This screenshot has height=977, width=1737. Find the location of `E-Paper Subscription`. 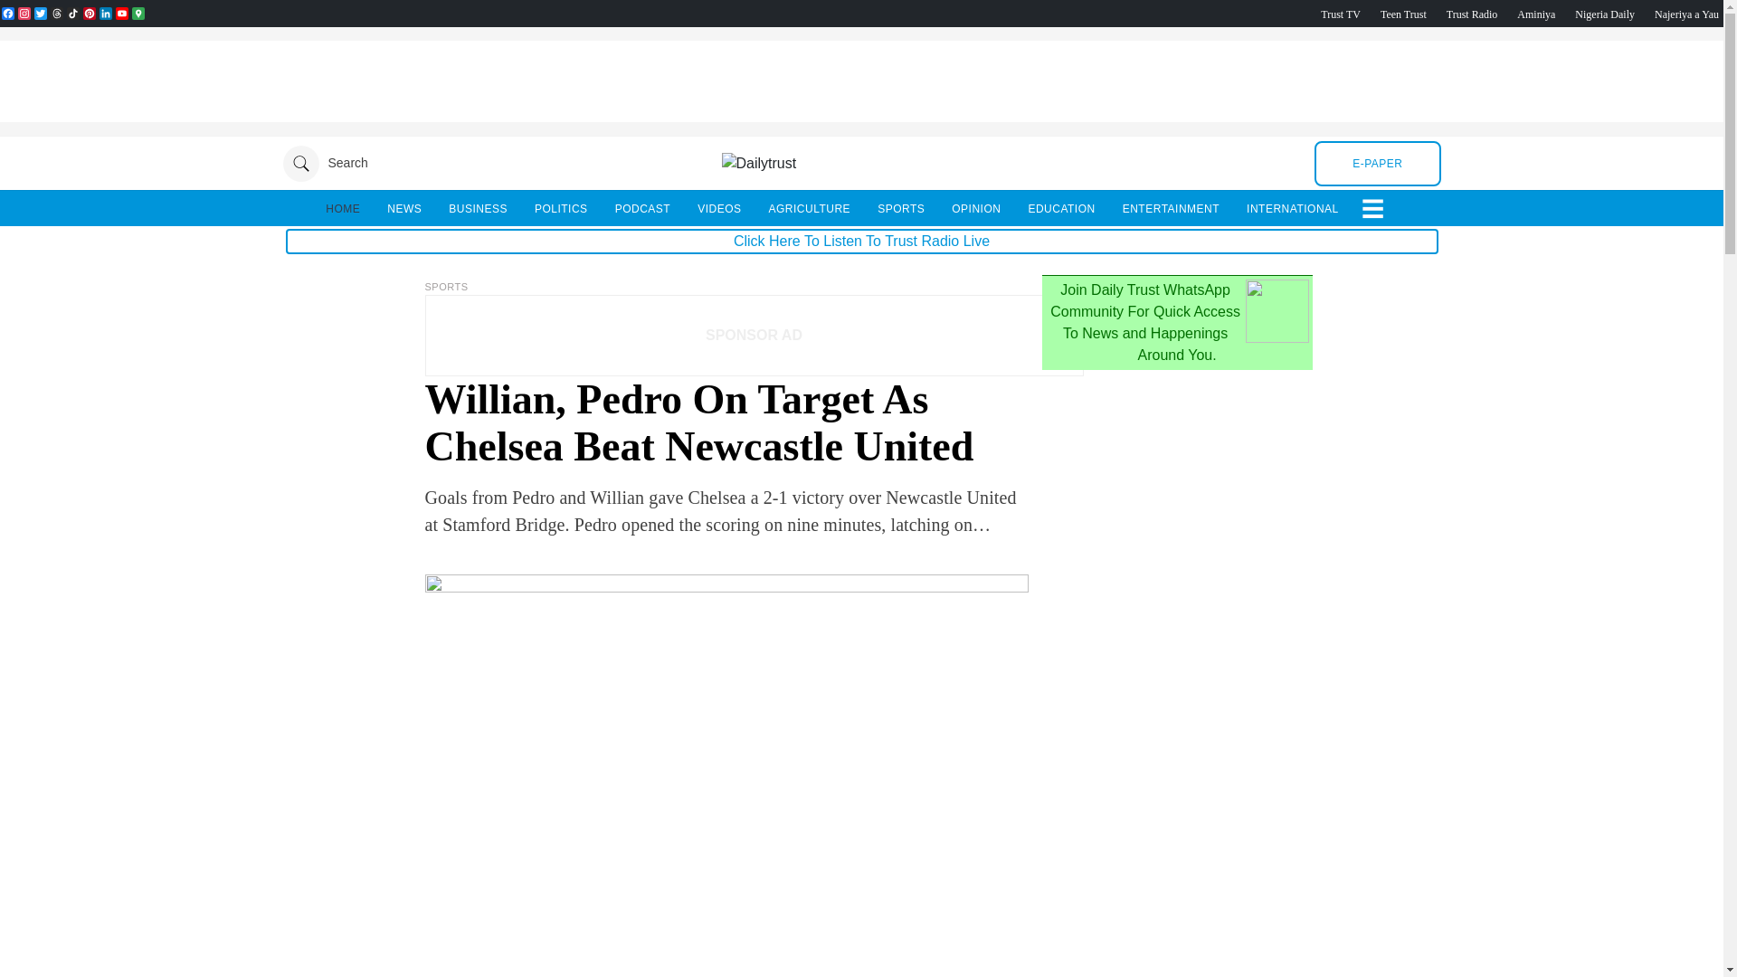

E-Paper Subscription is located at coordinates (1377, 163).